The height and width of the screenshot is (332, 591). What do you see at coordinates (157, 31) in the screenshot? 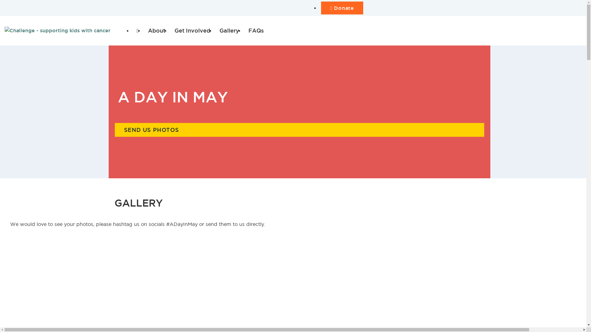
I see `About` at bounding box center [157, 31].